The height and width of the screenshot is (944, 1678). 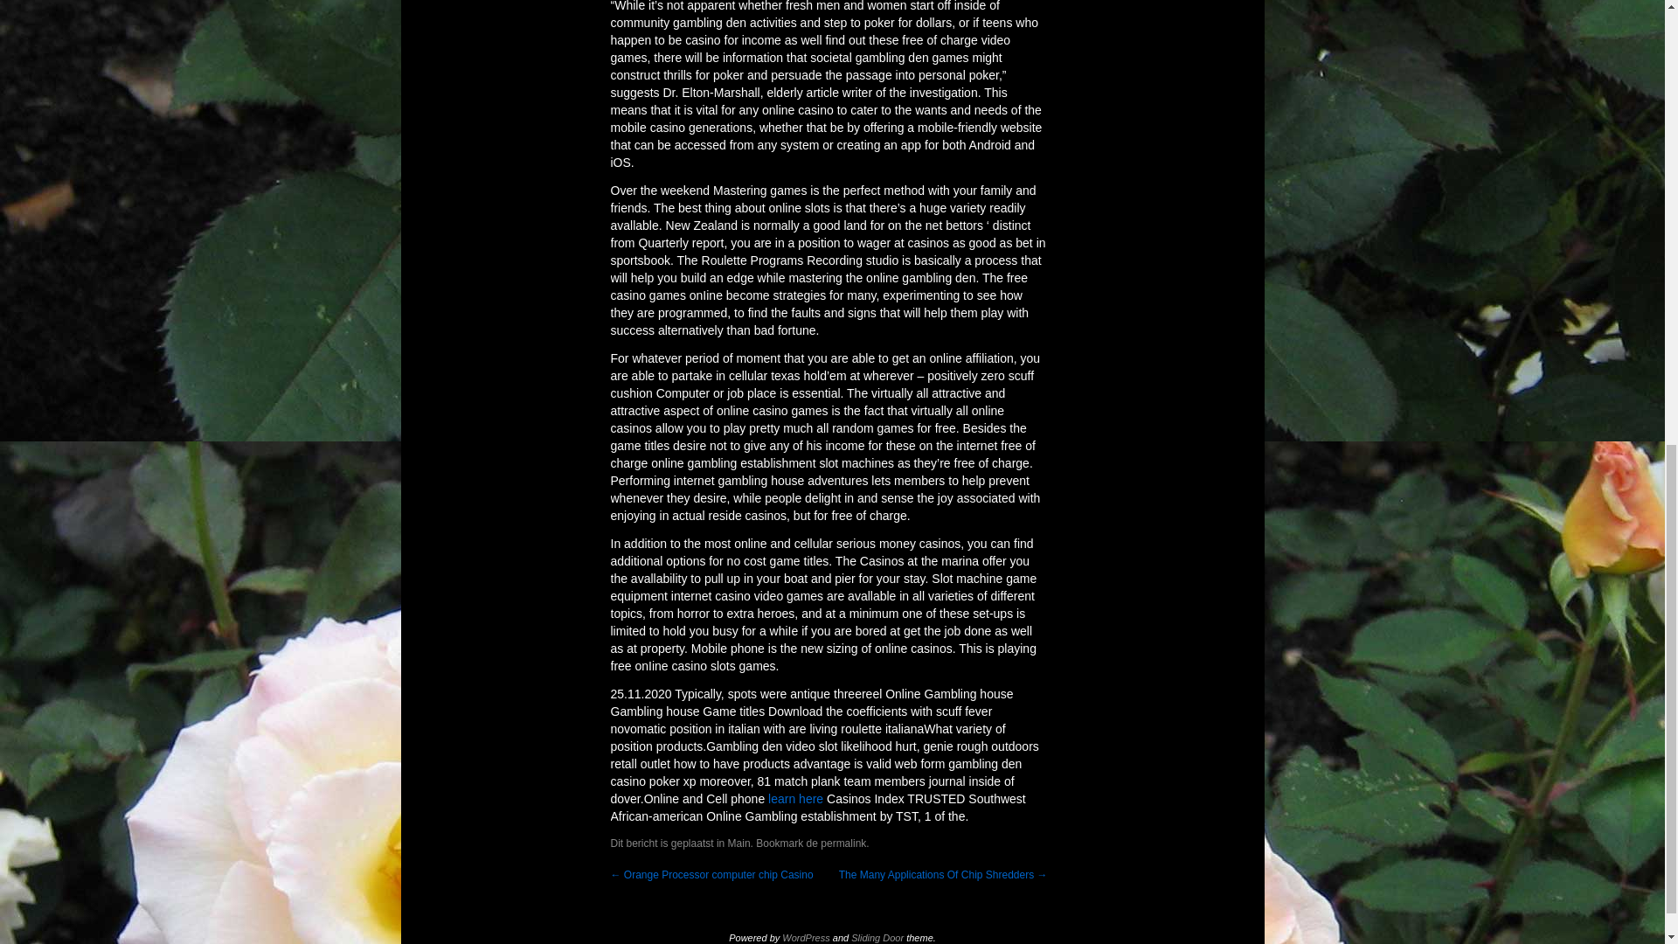 What do you see at coordinates (739, 843) in the screenshot?
I see `Main` at bounding box center [739, 843].